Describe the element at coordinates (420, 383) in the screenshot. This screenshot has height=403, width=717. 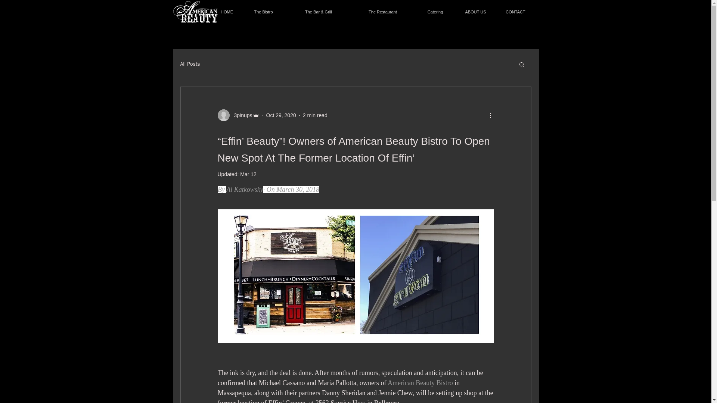
I see `American Beauty Bistro` at that location.